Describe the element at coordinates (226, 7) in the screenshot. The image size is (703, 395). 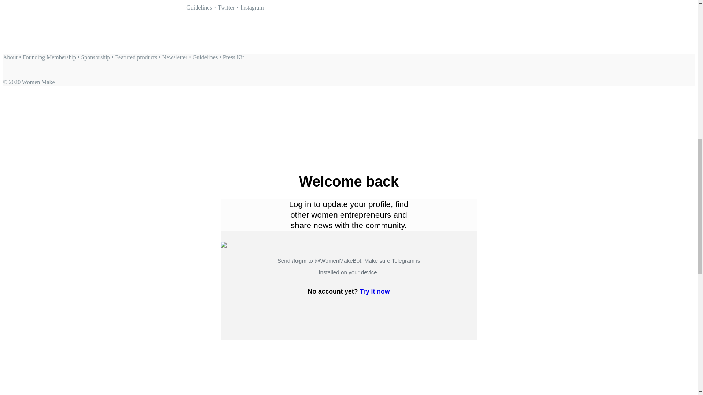
I see `Twitter` at that location.